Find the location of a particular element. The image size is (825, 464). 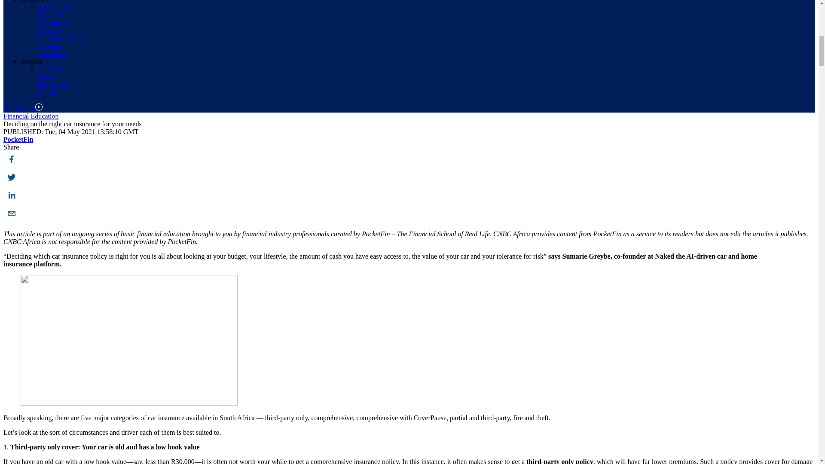

Deciding on the right car insurance for your needs is located at coordinates (11, 160).